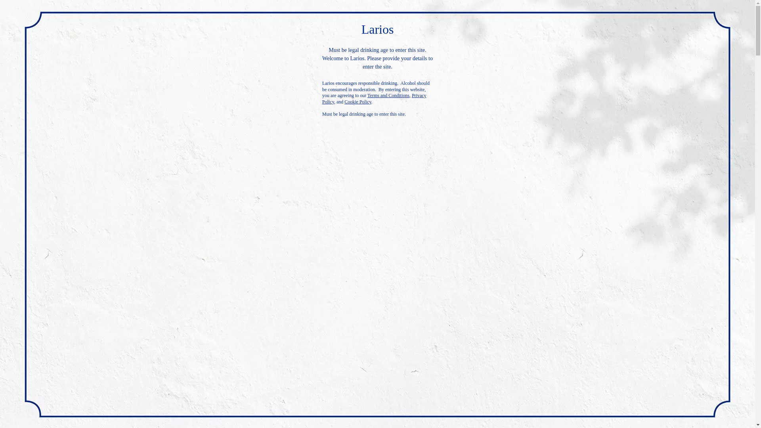 This screenshot has height=428, width=761. What do you see at coordinates (36, 39) in the screenshot?
I see `Gins` at bounding box center [36, 39].